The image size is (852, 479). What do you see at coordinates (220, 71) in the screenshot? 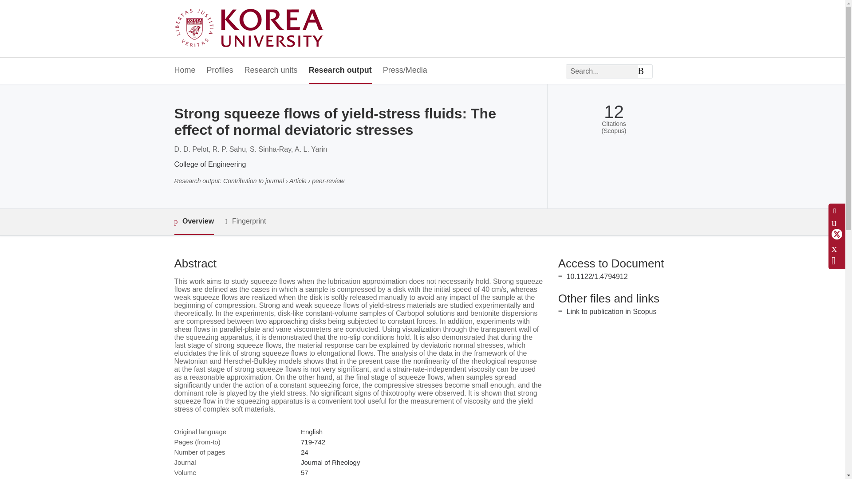
I see `Profiles` at bounding box center [220, 71].